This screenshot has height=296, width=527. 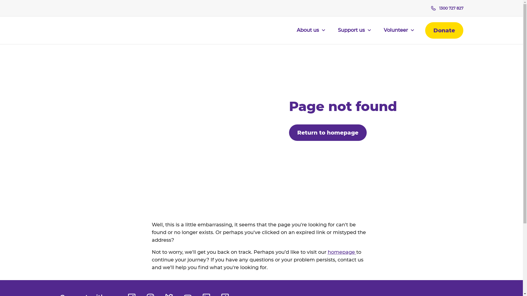 What do you see at coordinates (127, 66) in the screenshot?
I see `Our mission` at bounding box center [127, 66].